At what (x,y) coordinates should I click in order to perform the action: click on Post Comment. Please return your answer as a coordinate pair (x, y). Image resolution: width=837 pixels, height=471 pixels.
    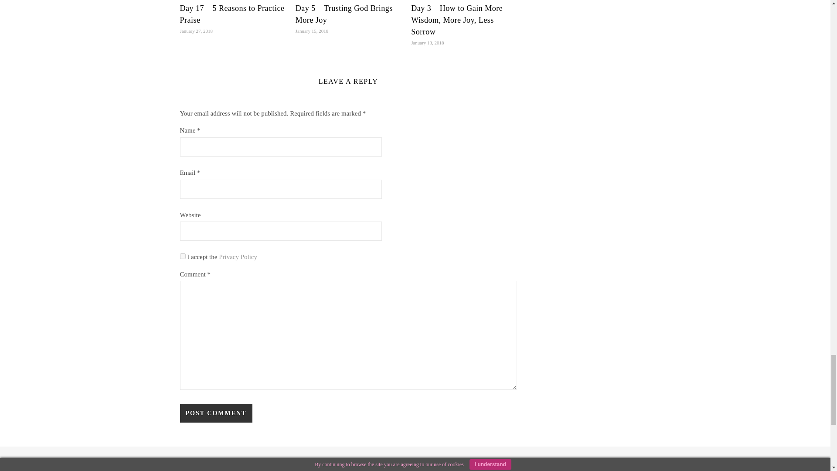
    Looking at the image, I should click on (215, 413).